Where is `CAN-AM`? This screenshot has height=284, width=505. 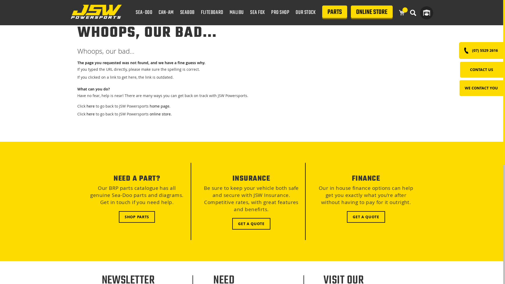
CAN-AM is located at coordinates (166, 13).